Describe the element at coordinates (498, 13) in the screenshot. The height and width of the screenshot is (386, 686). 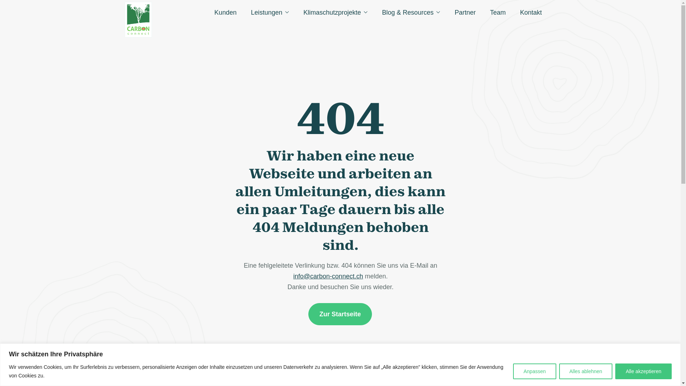
I see `Team` at that location.